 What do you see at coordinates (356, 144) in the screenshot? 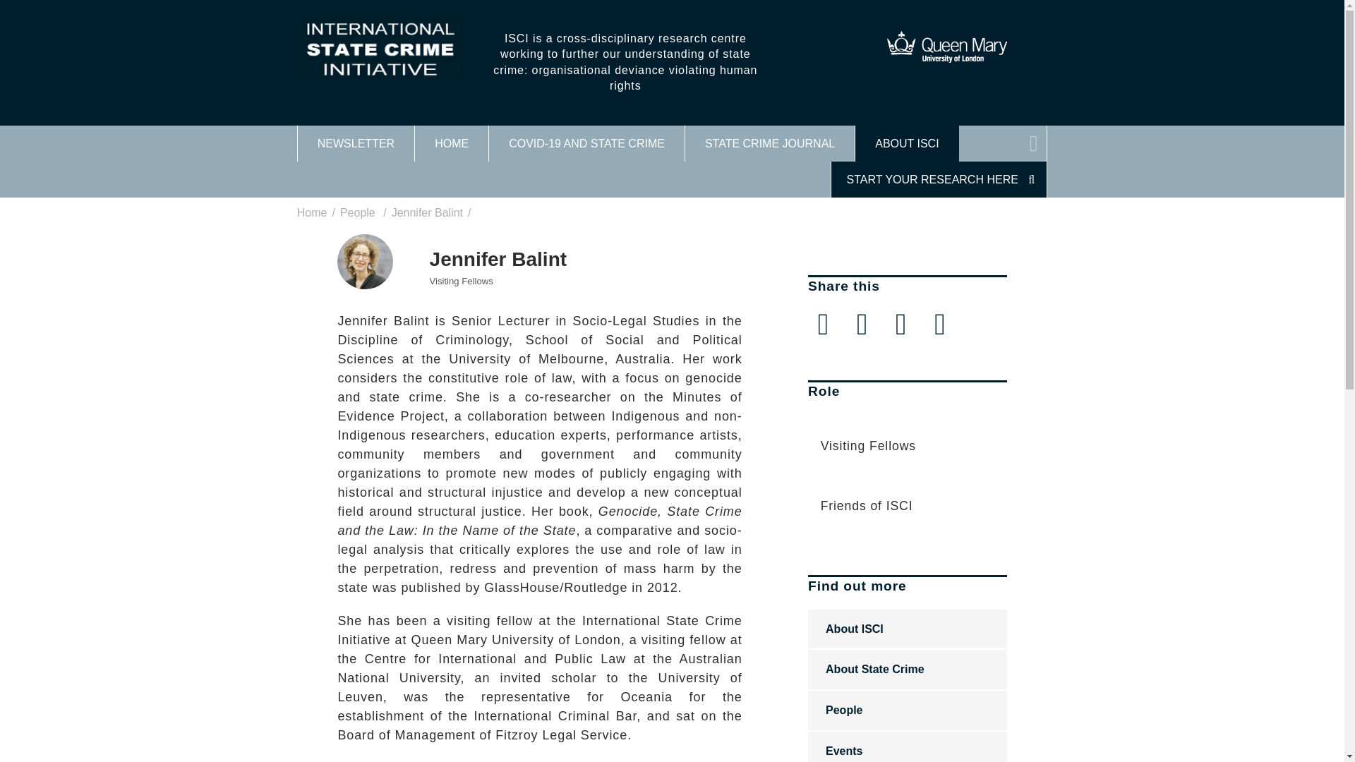
I see `NEWSLETTER` at bounding box center [356, 144].